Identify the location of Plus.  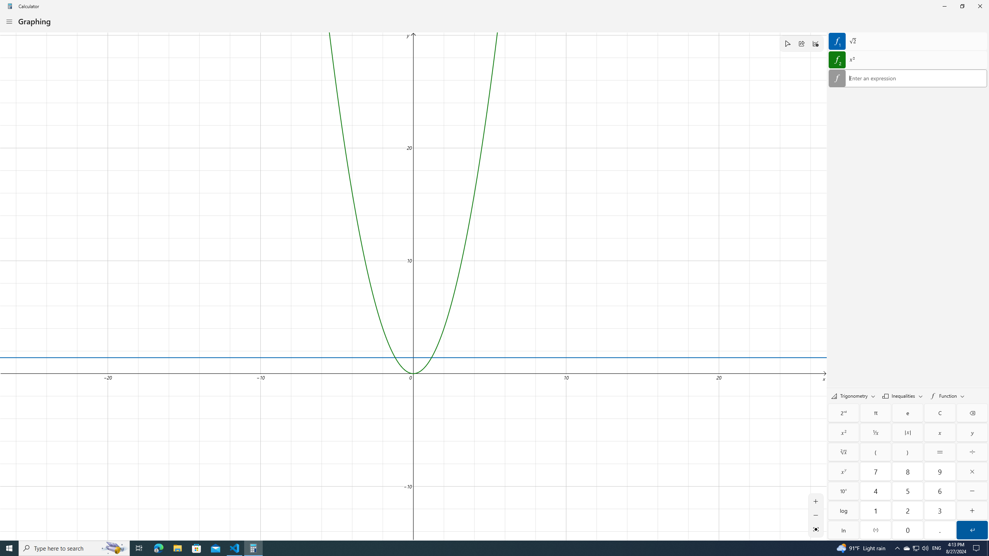
(972, 510).